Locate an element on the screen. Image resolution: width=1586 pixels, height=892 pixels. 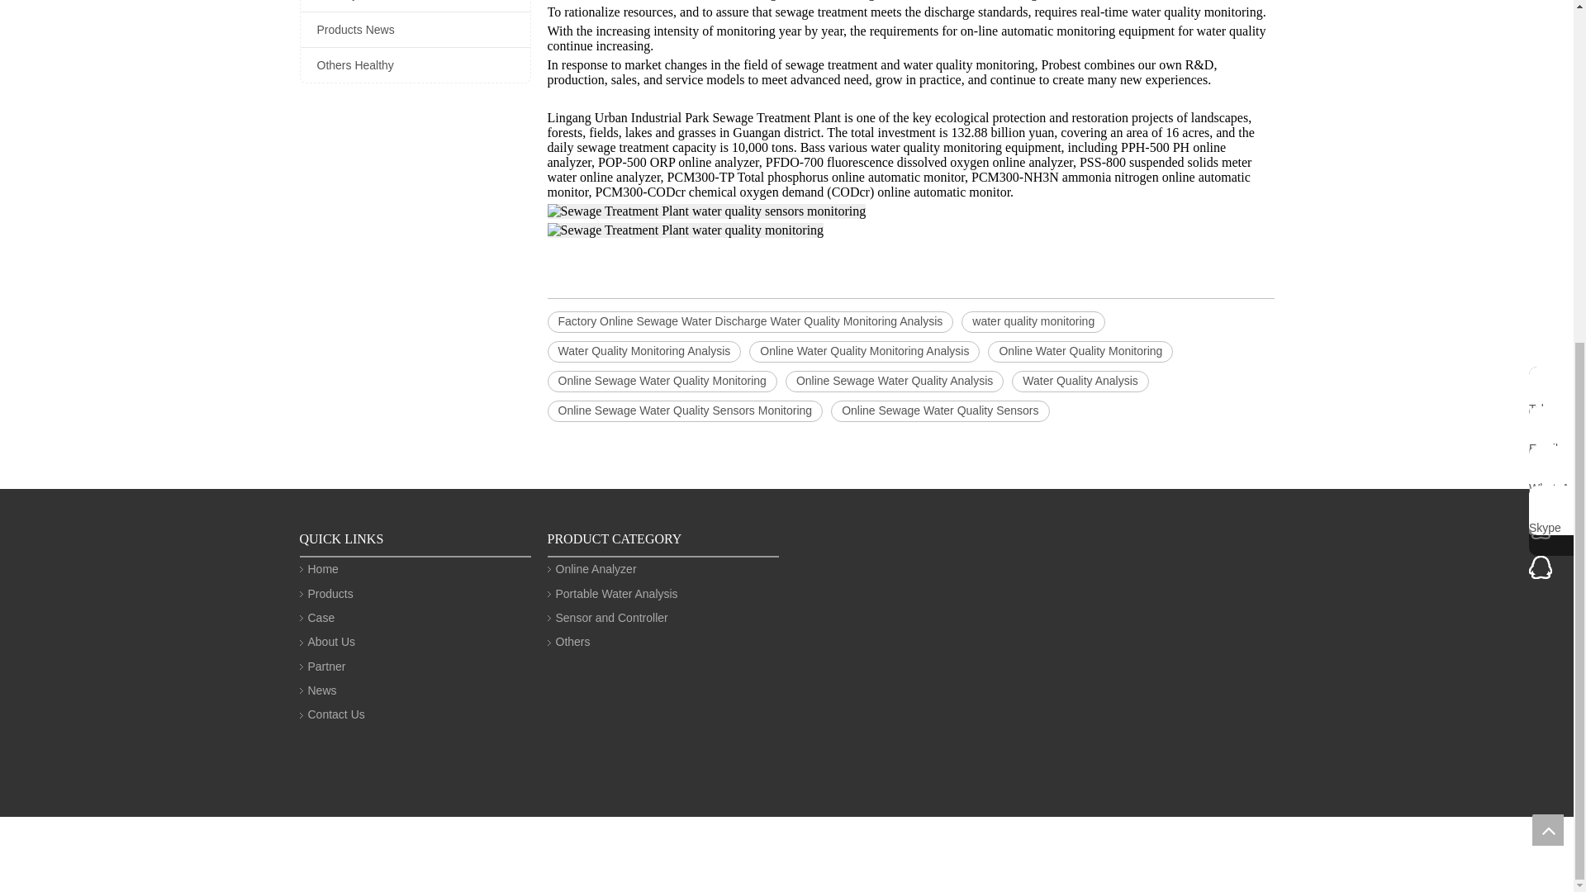
water quality monitoring is located at coordinates (1033, 321).